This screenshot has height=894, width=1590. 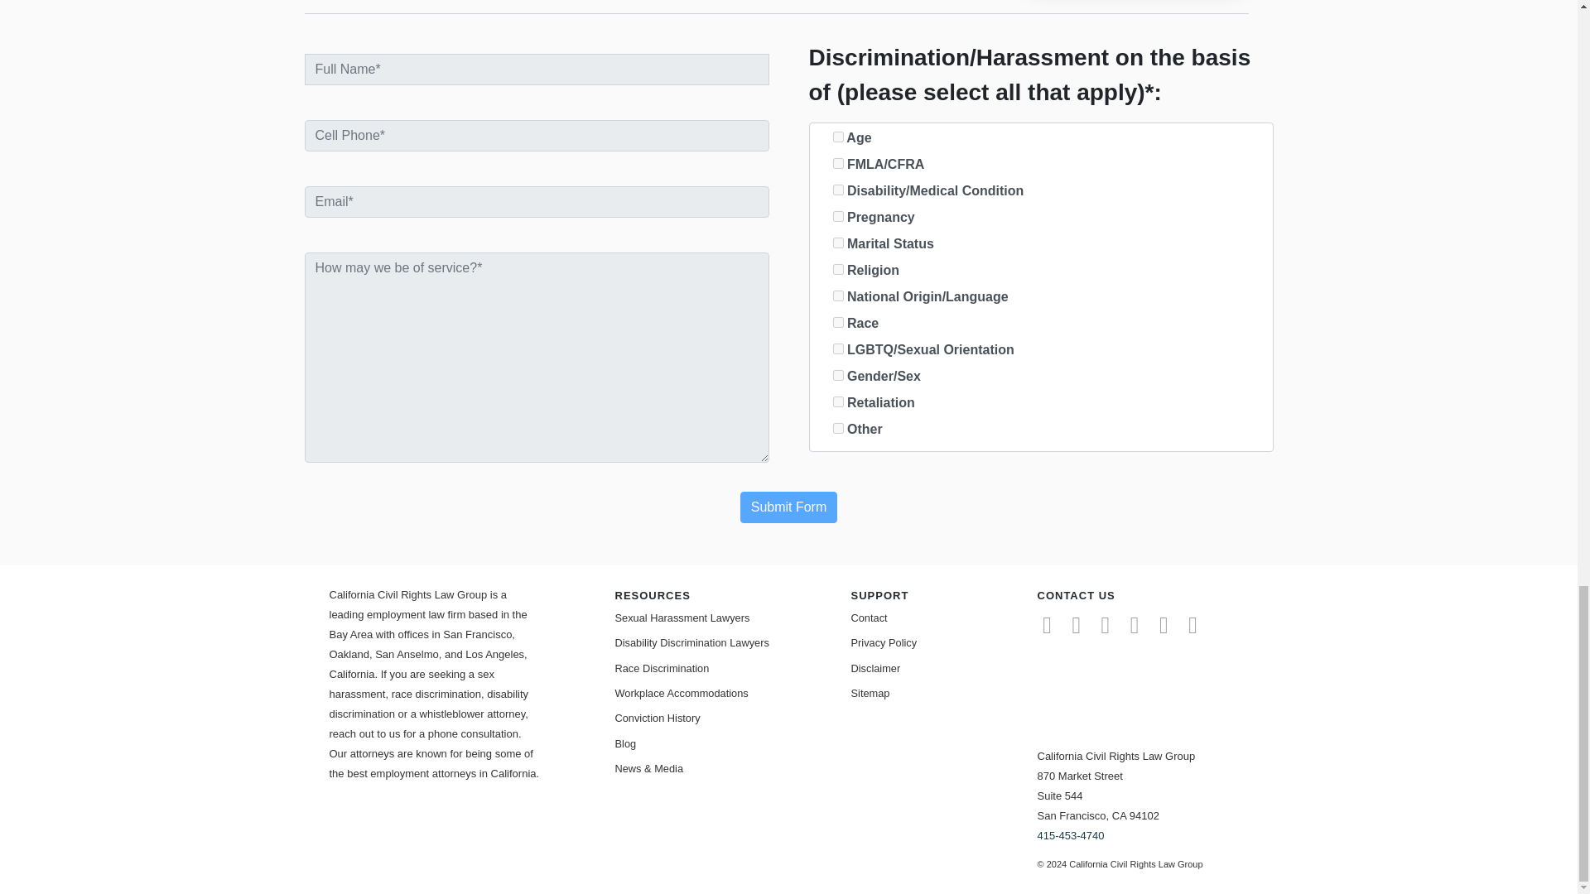 What do you see at coordinates (838, 136) in the screenshot?
I see `Age` at bounding box center [838, 136].